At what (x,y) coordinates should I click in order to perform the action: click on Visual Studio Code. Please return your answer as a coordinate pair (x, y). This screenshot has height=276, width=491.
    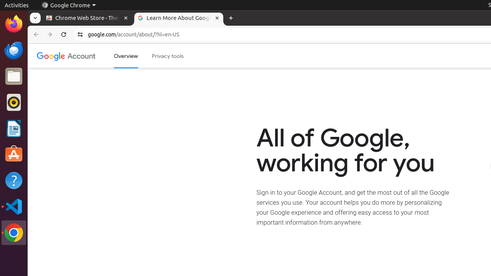
    Looking at the image, I should click on (14, 206).